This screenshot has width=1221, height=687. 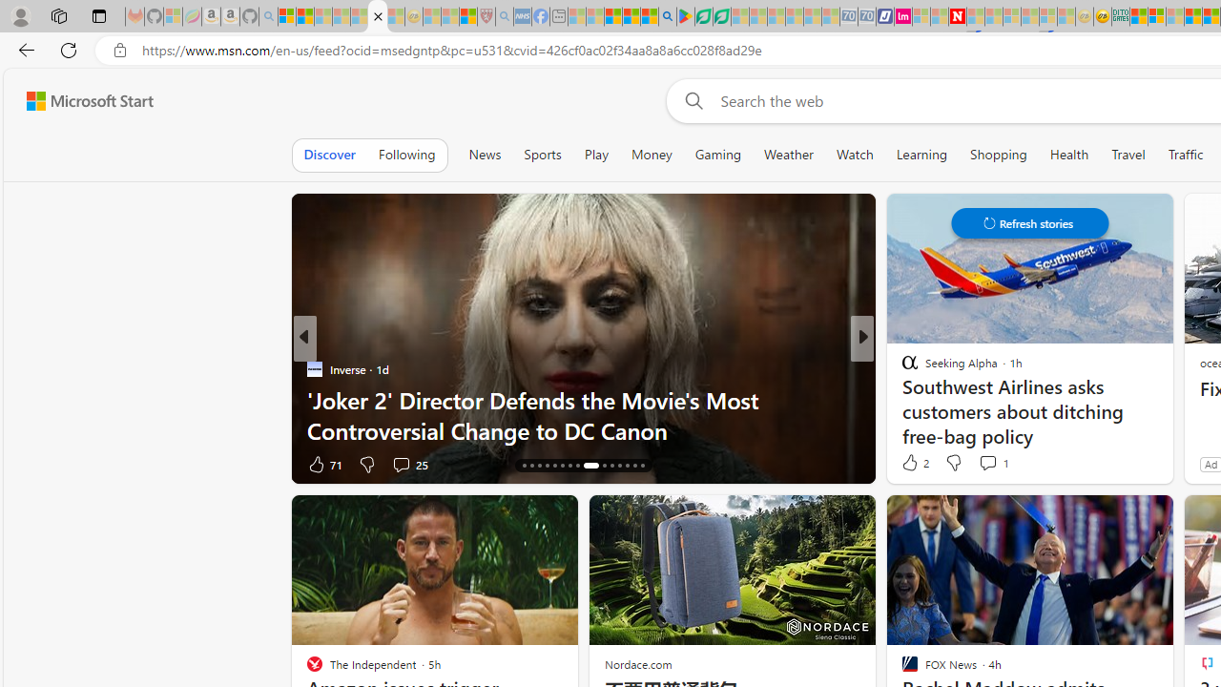 I want to click on Allrecipes, so click(x=900, y=368).